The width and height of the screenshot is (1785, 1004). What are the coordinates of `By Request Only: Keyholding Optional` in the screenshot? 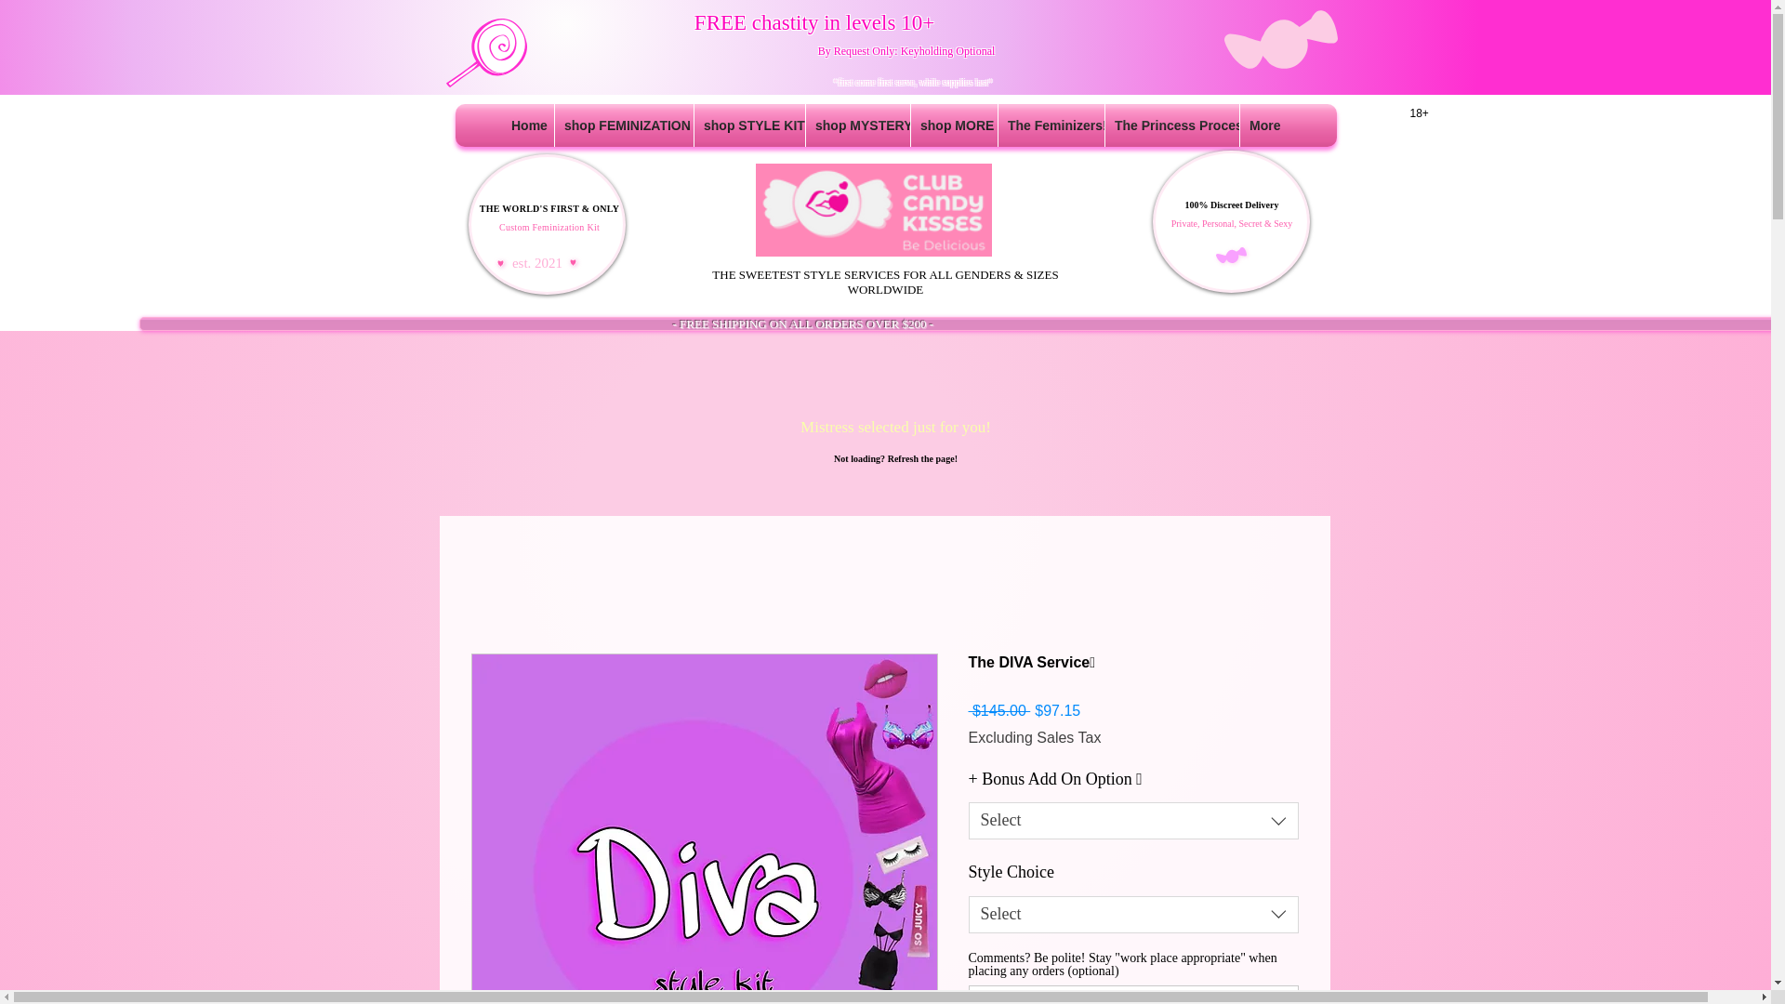 It's located at (906, 50).